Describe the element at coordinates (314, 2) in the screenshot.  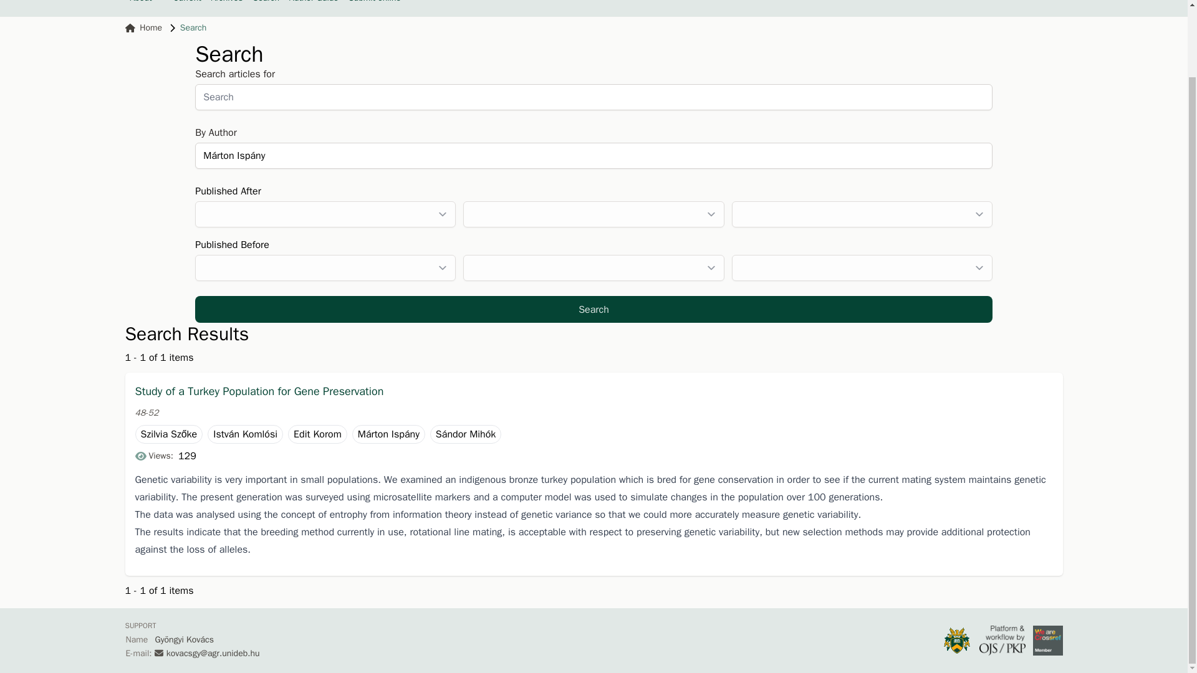
I see `Author Guide` at that location.